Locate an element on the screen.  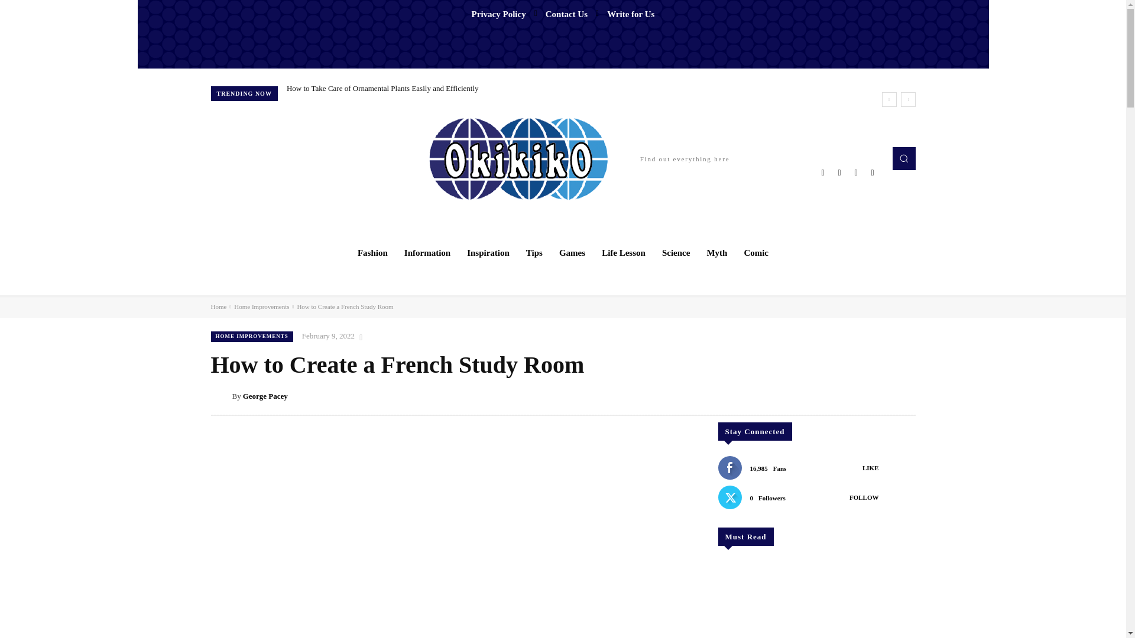
Facebook is located at coordinates (823, 172).